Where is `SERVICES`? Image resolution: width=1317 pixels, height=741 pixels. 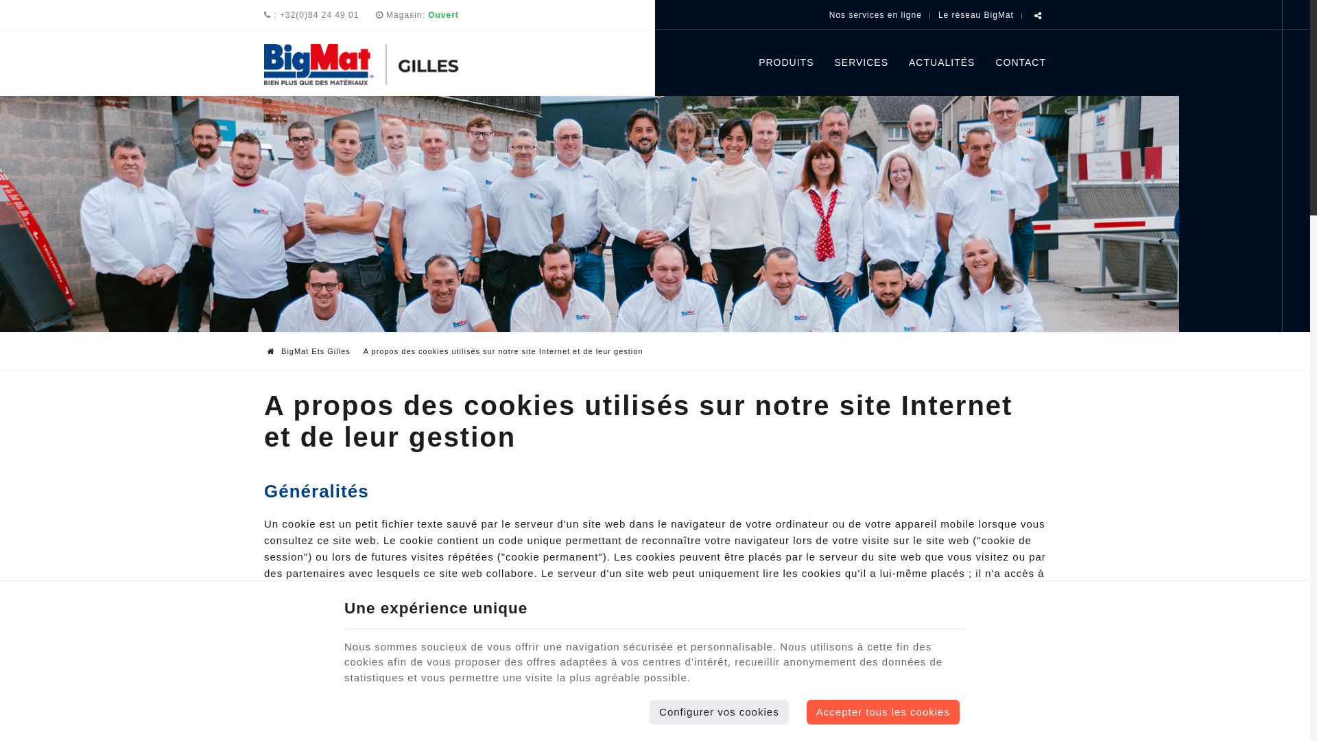
SERVICES is located at coordinates (862, 62).